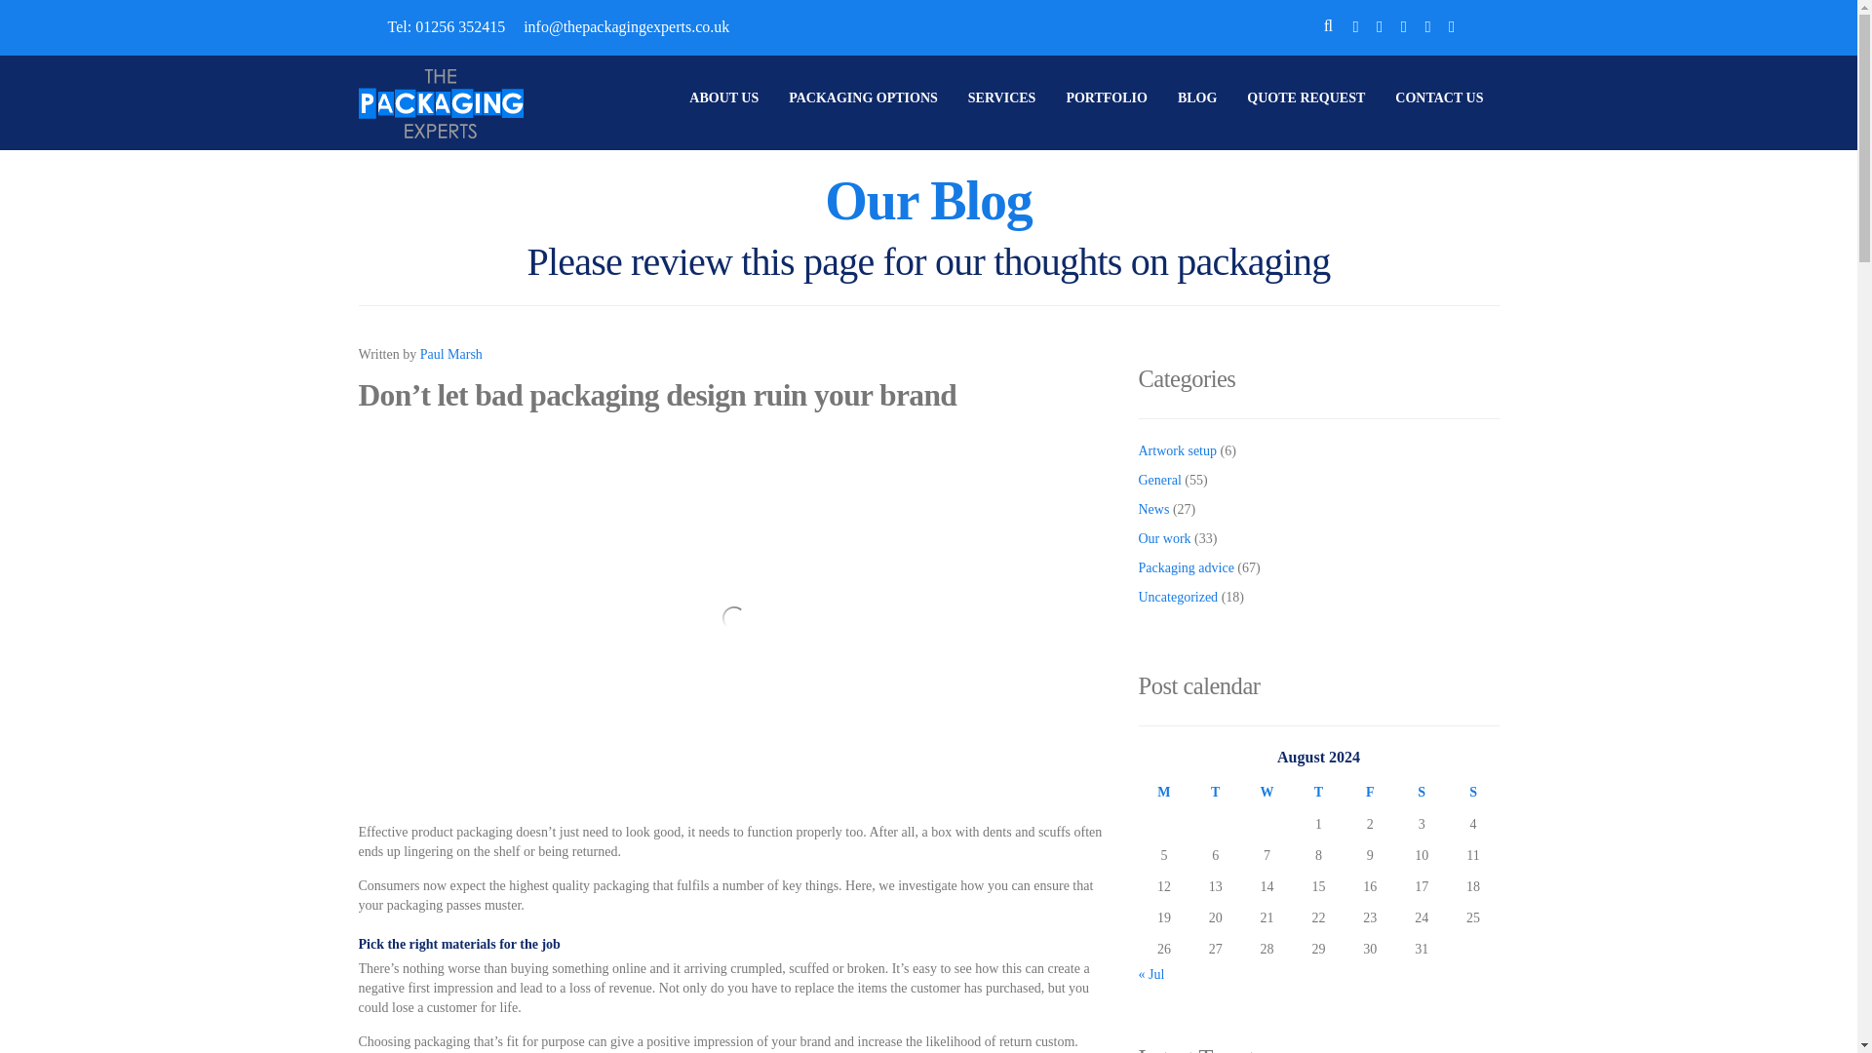 Image resolution: width=1872 pixels, height=1053 pixels. What do you see at coordinates (1318, 792) in the screenshot?
I see `Thursday` at bounding box center [1318, 792].